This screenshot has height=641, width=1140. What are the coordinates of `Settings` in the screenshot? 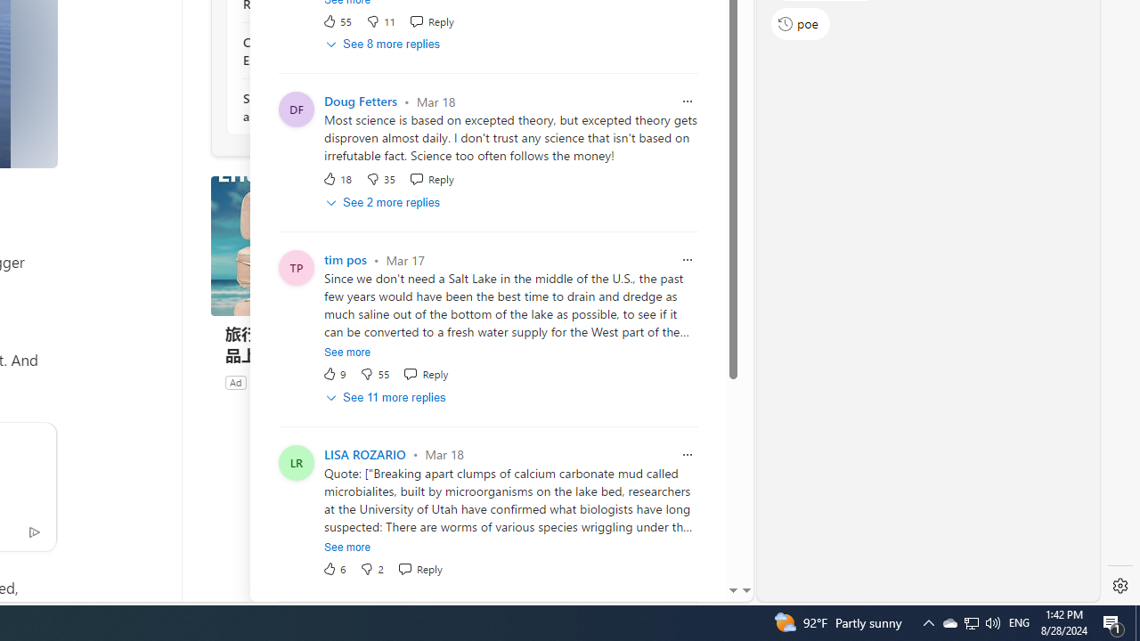 It's located at (1120, 586).